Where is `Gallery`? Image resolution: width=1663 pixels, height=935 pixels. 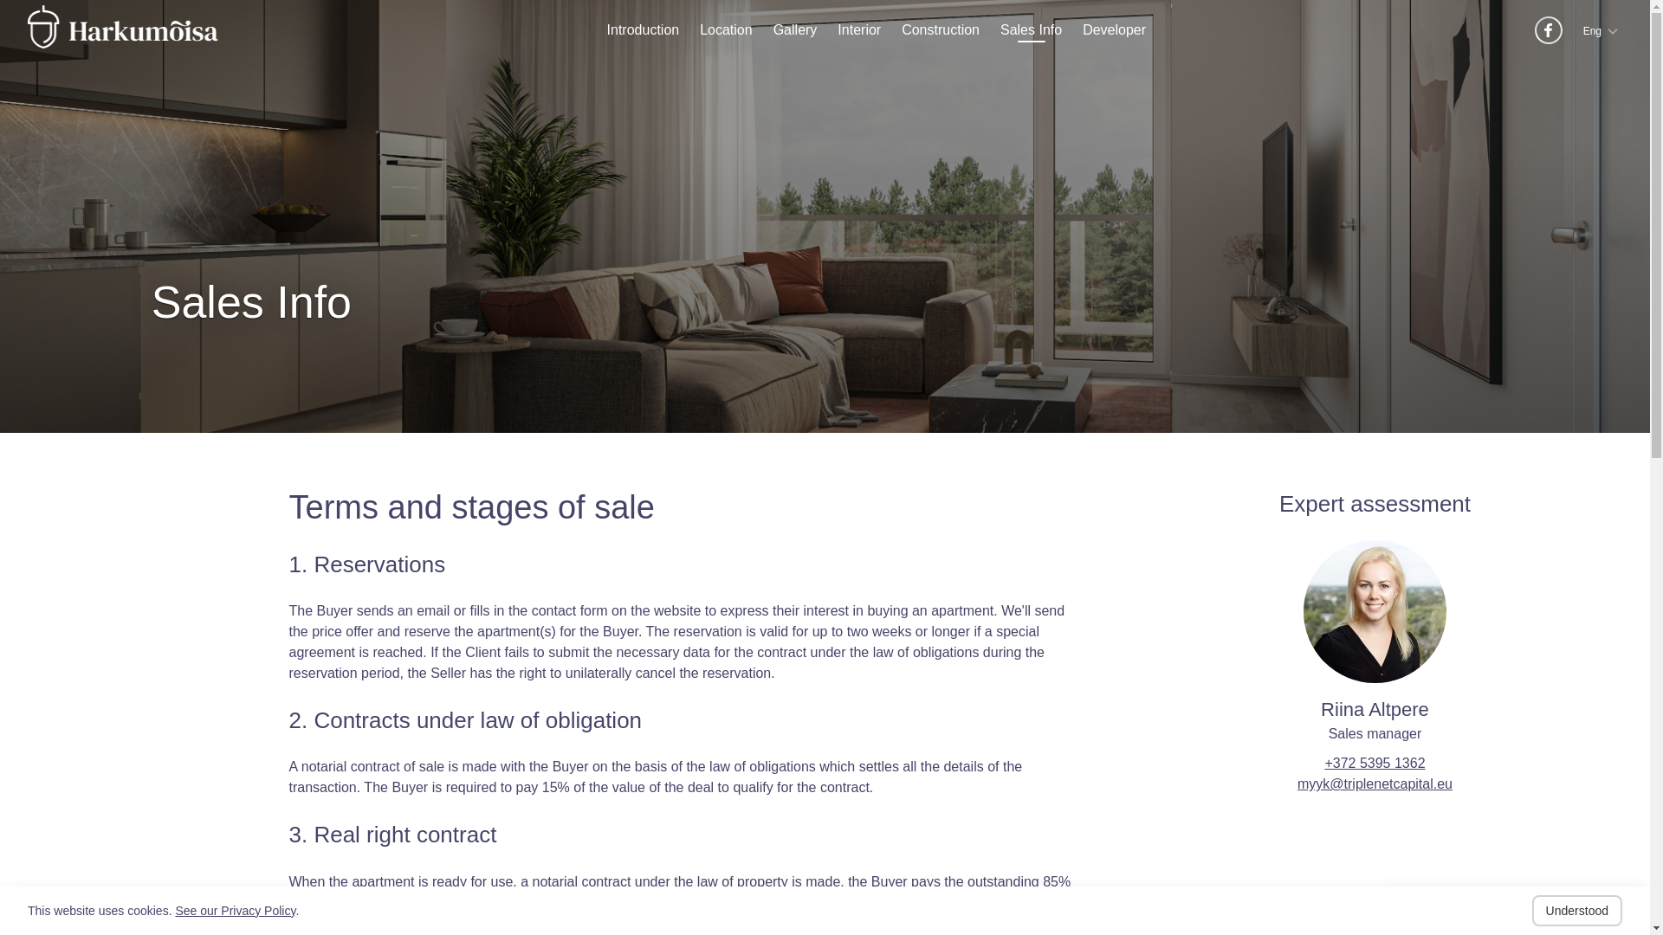 Gallery is located at coordinates (795, 29).